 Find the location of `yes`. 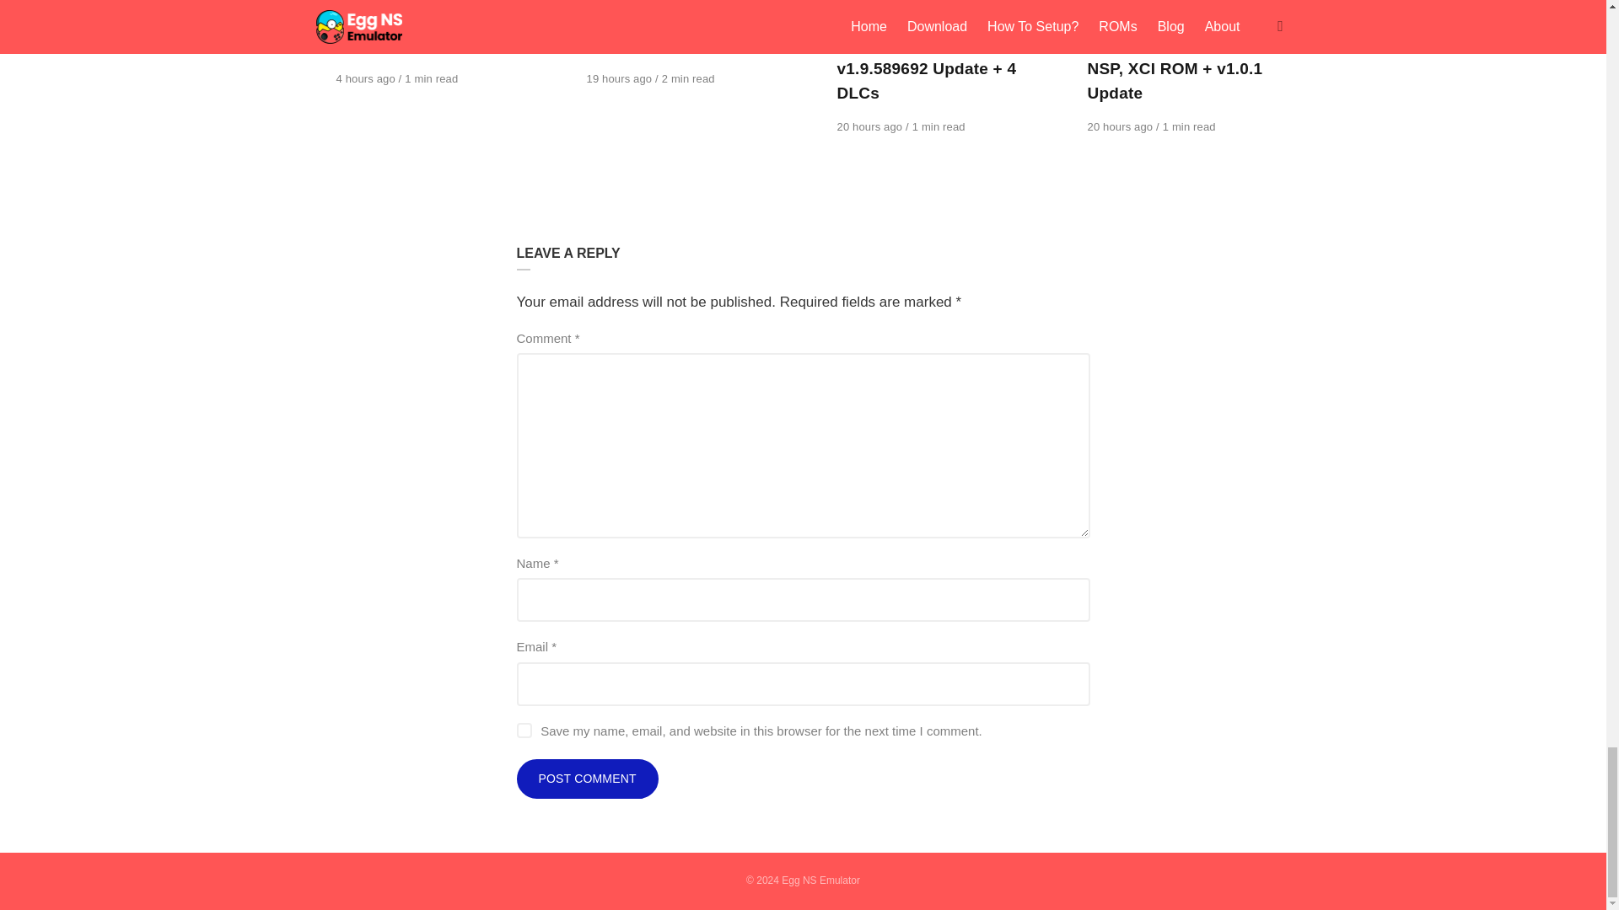

yes is located at coordinates (523, 730).